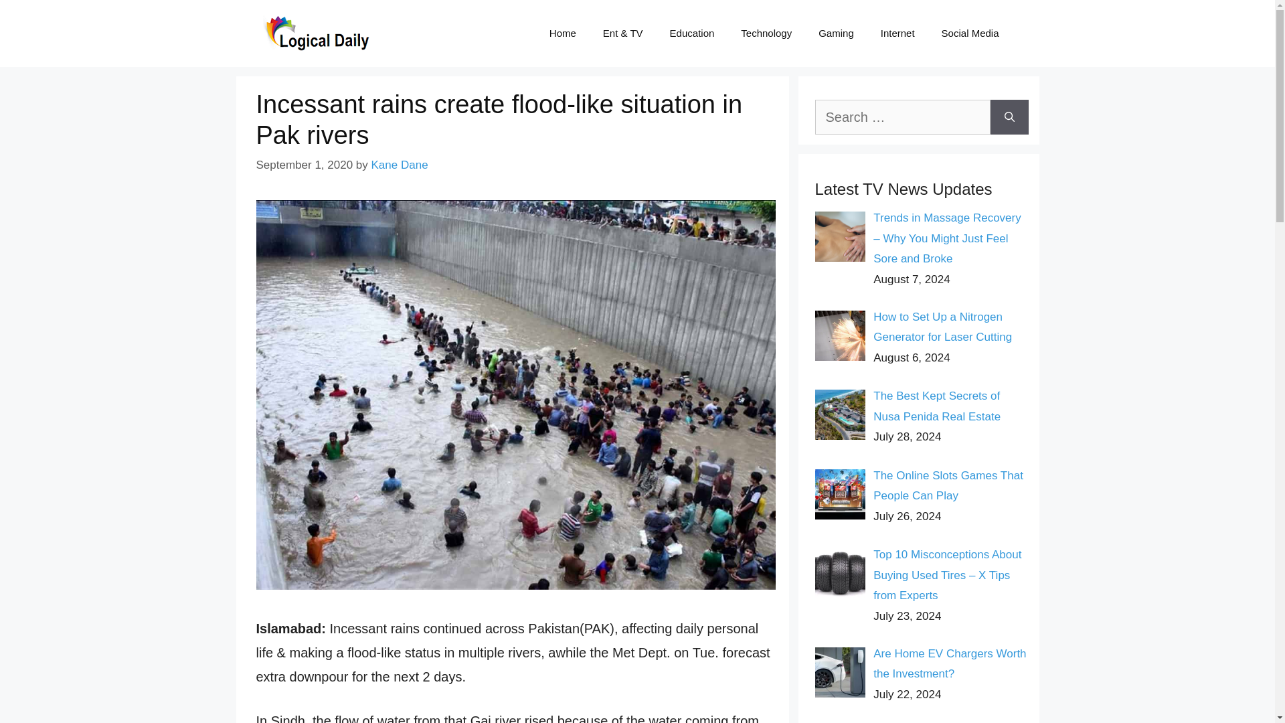  Describe the element at coordinates (949, 664) in the screenshot. I see `Are Home EV Chargers Worth the Investment?` at that location.